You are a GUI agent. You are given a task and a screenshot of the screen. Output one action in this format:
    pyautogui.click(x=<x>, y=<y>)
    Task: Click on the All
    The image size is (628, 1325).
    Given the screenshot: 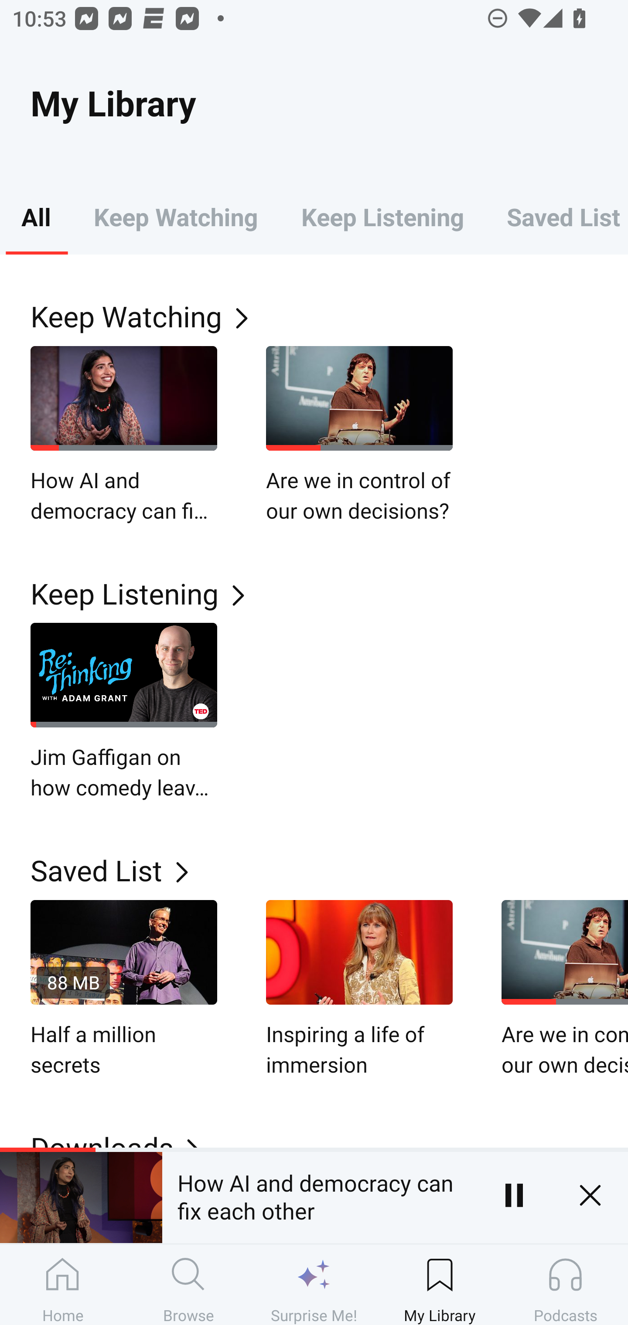 What is the action you would take?
    pyautogui.click(x=36, y=216)
    